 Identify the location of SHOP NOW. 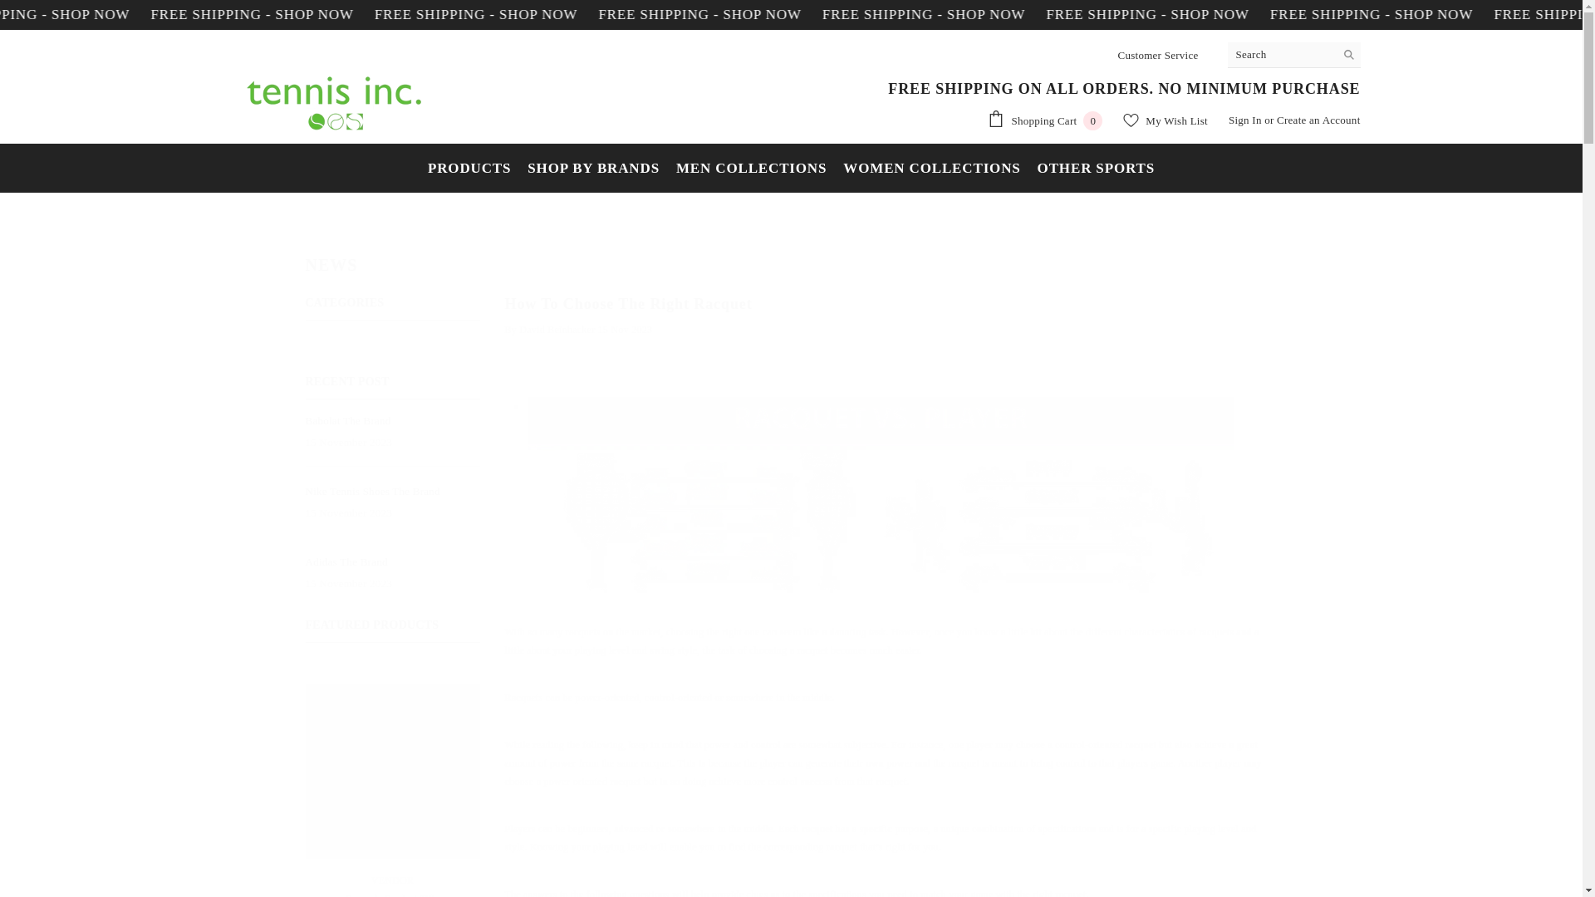
(1165, 120).